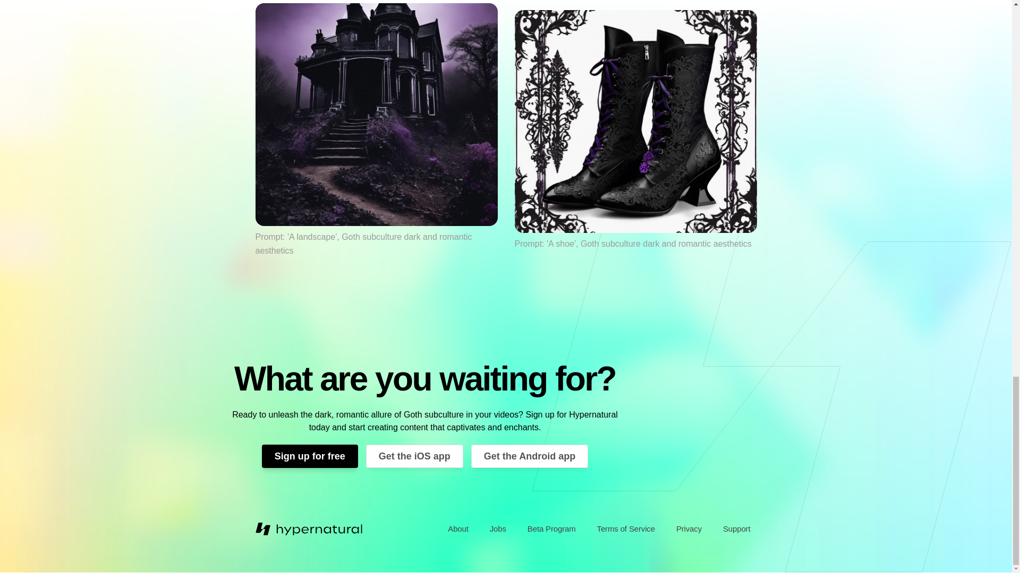 The width and height of the screenshot is (1020, 573). I want to click on Beta Program, so click(551, 529).